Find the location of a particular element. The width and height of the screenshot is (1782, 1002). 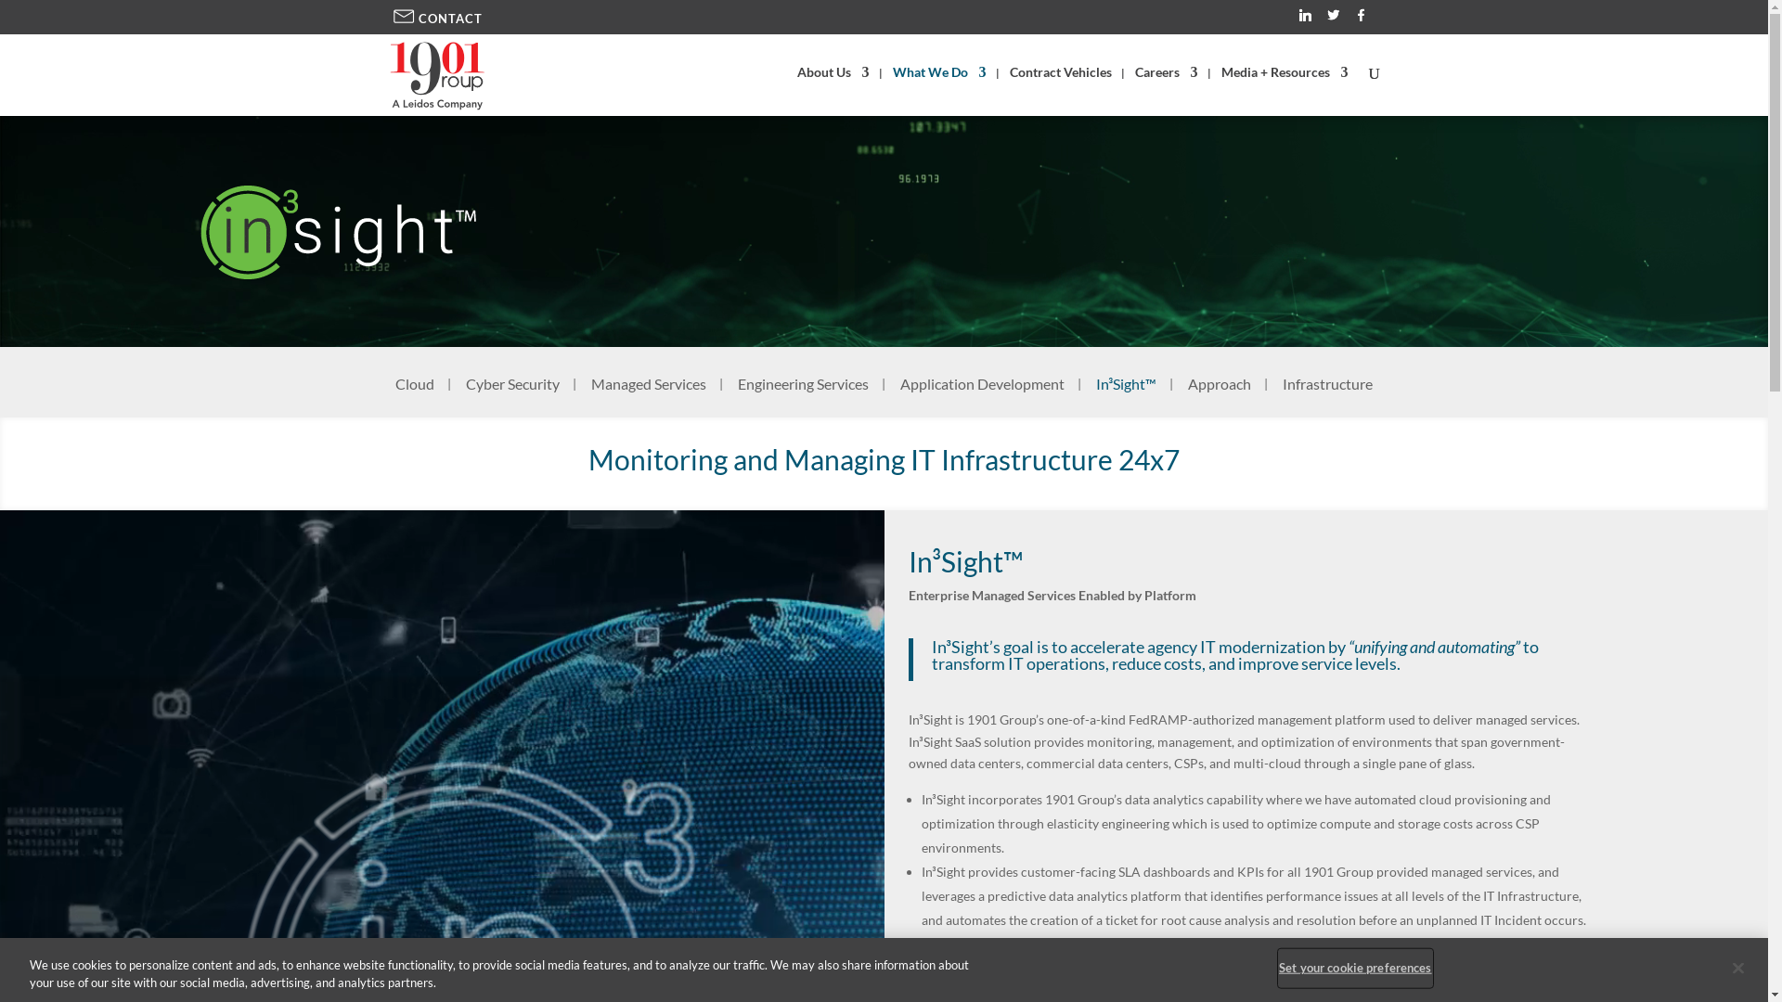

Approach     is located at coordinates (1225, 397).